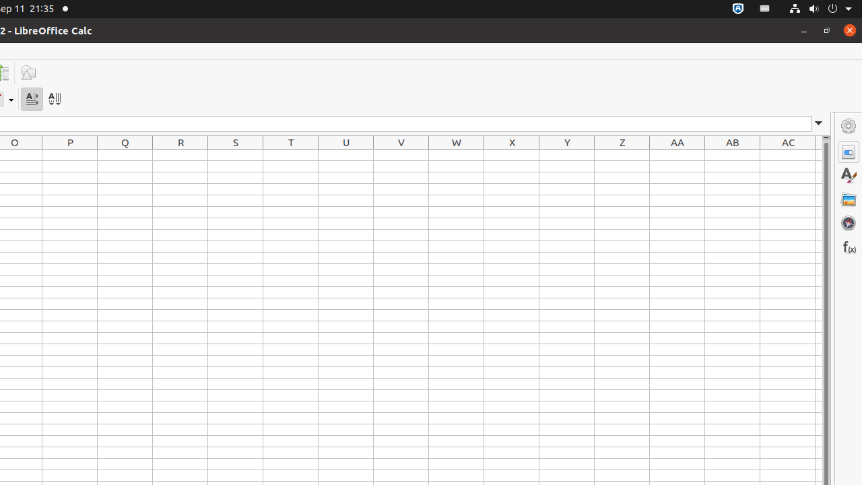 The height and width of the screenshot is (485, 862). What do you see at coordinates (849, 176) in the screenshot?
I see `Styles` at bounding box center [849, 176].